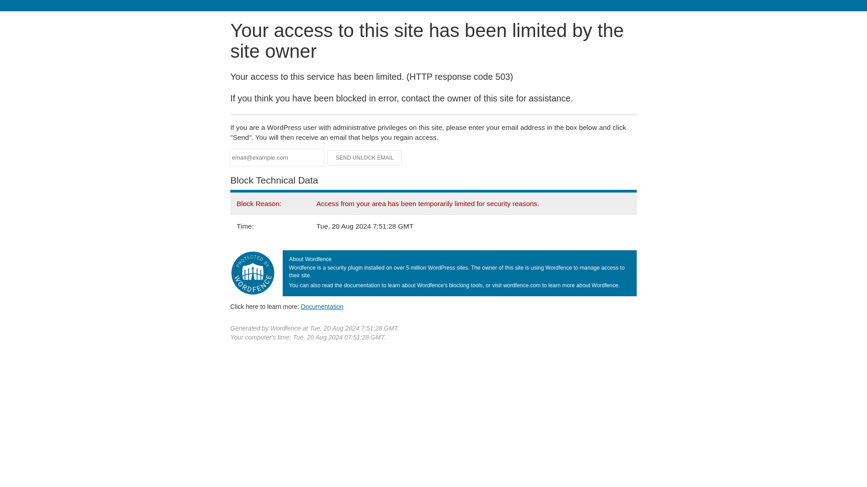  Describe the element at coordinates (365, 158) in the screenshot. I see `Send Unlock Email` at that location.